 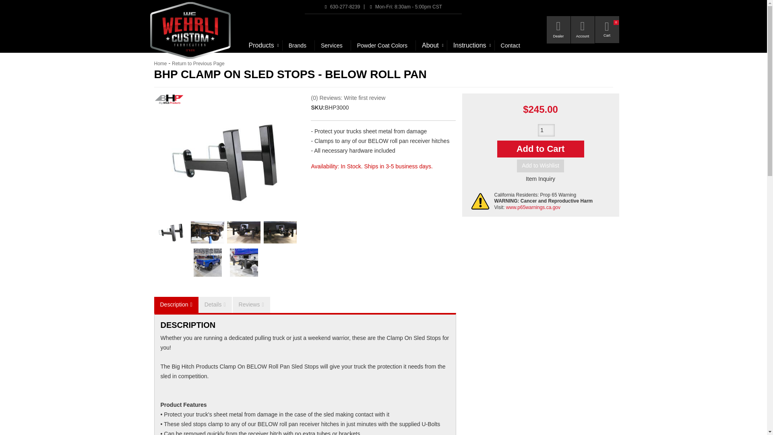 I want to click on call us, so click(x=344, y=6).